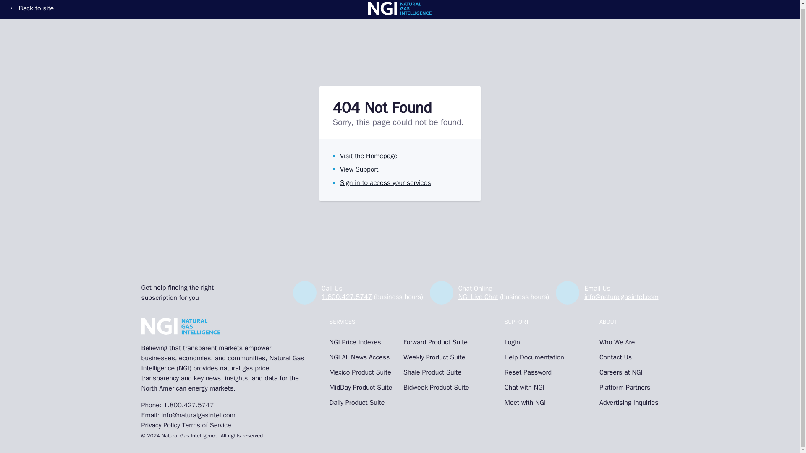 The height and width of the screenshot is (453, 806). Describe the element at coordinates (436, 388) in the screenshot. I see `Bidweek Product Suite` at that location.